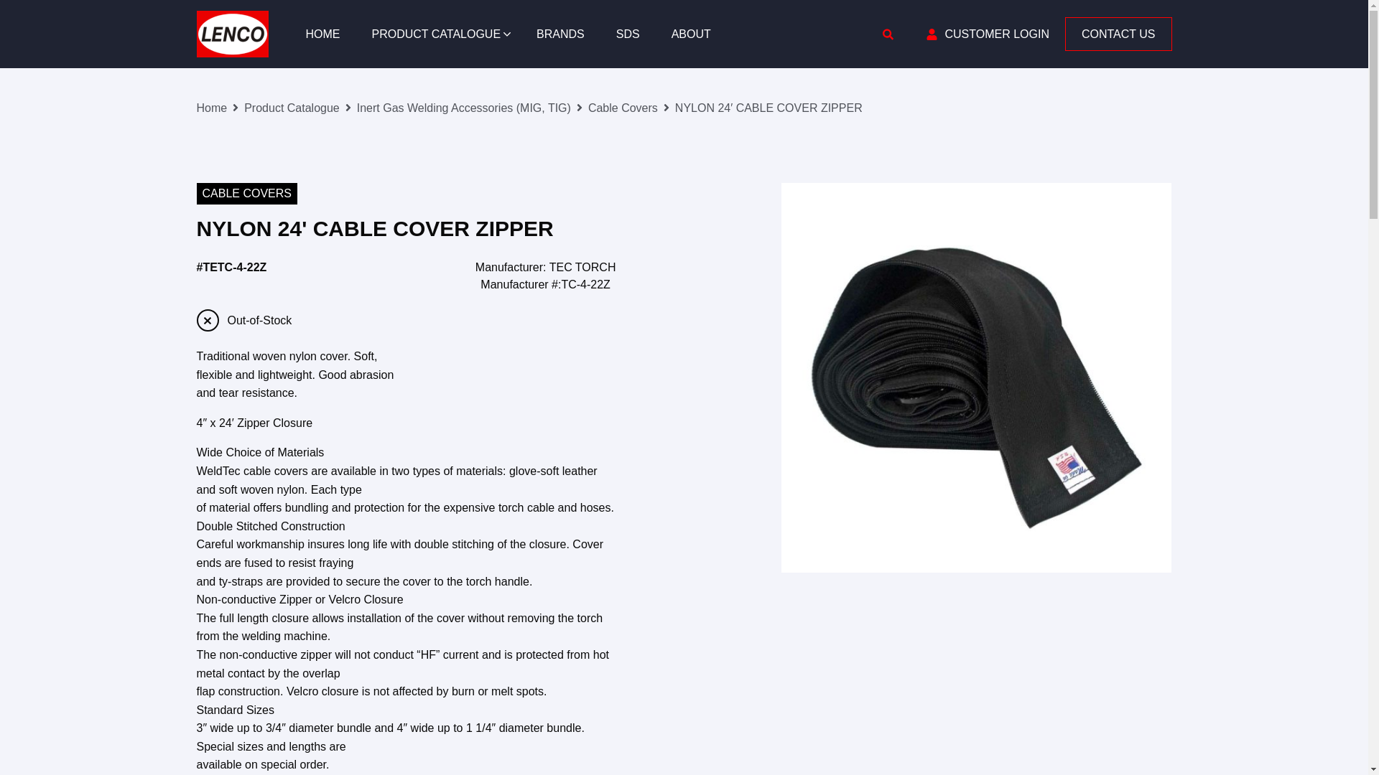  I want to click on ABOUT, so click(691, 34).